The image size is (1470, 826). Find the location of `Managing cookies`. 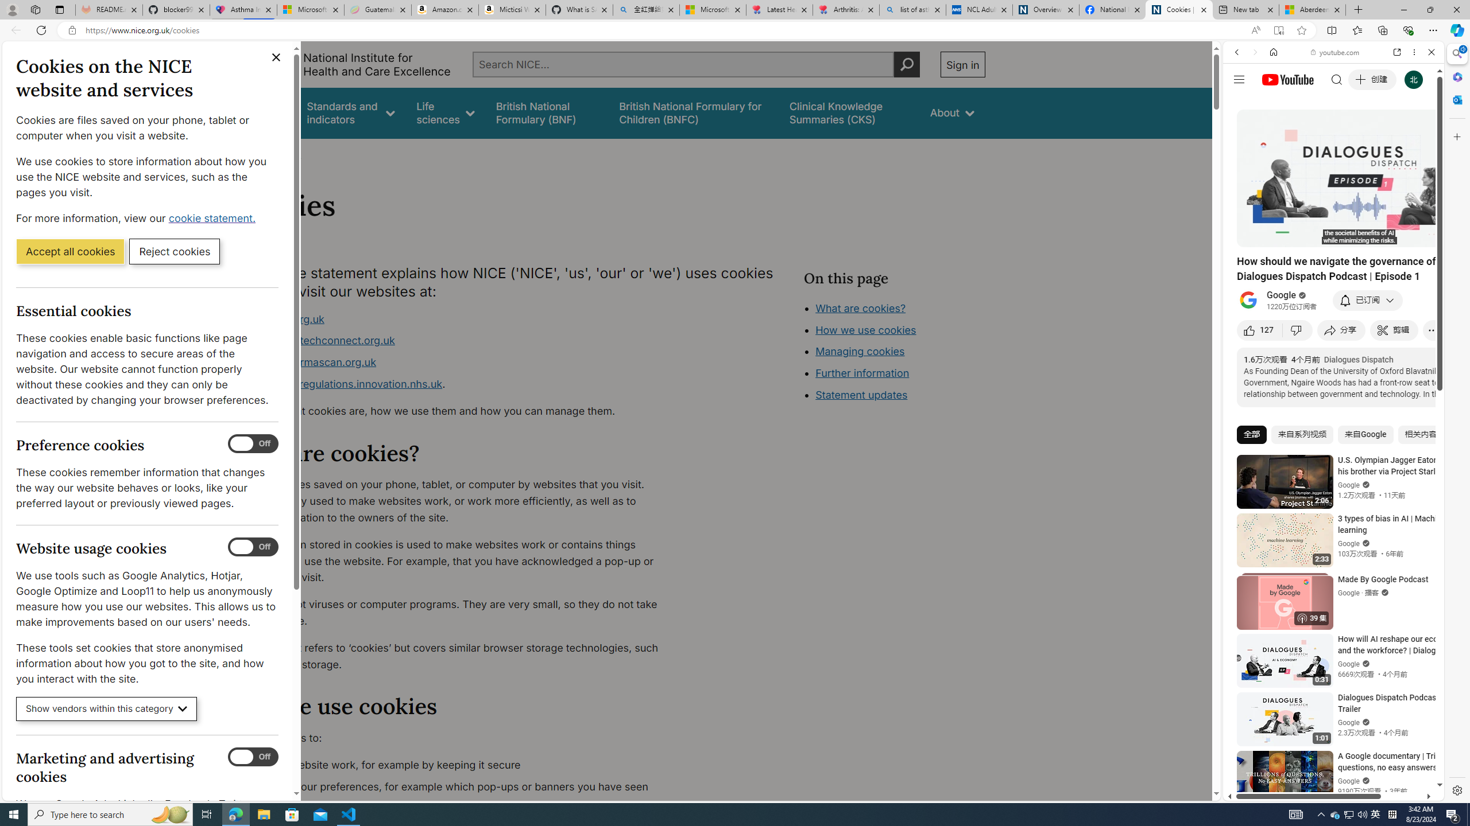

Managing cookies is located at coordinates (860, 351).